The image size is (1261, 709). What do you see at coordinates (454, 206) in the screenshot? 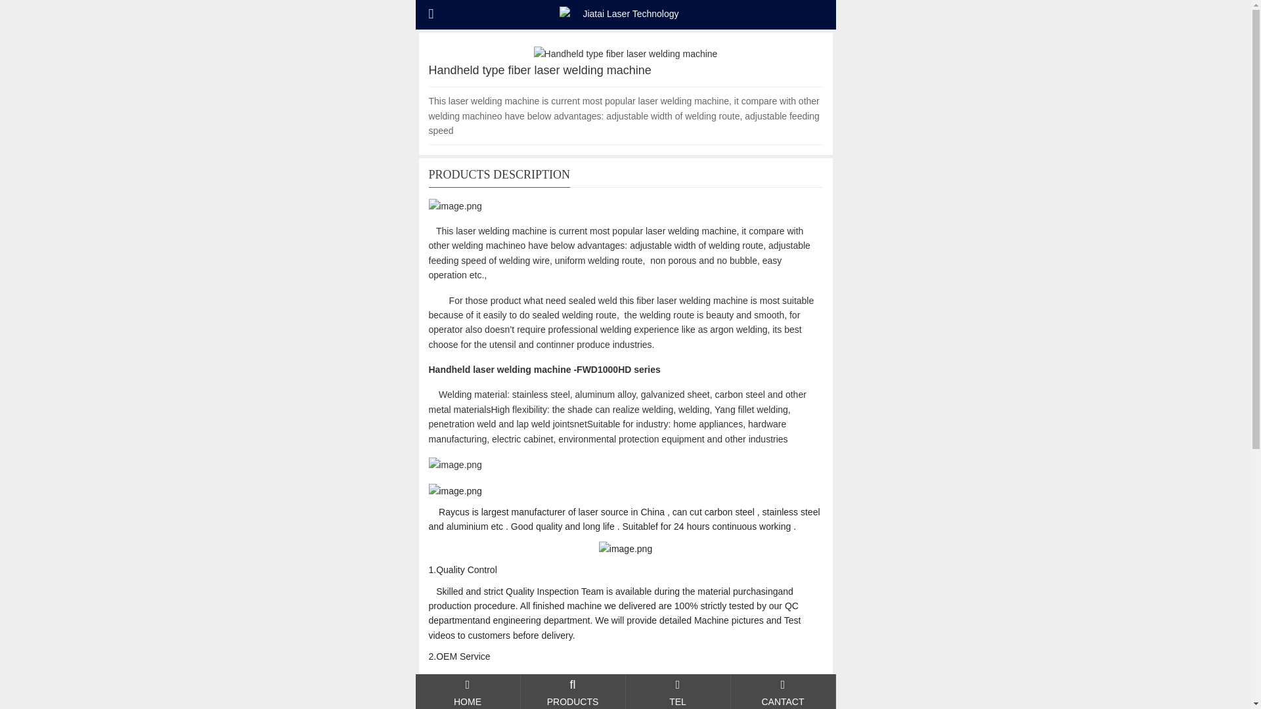
I see `1657762795940717.png` at bounding box center [454, 206].